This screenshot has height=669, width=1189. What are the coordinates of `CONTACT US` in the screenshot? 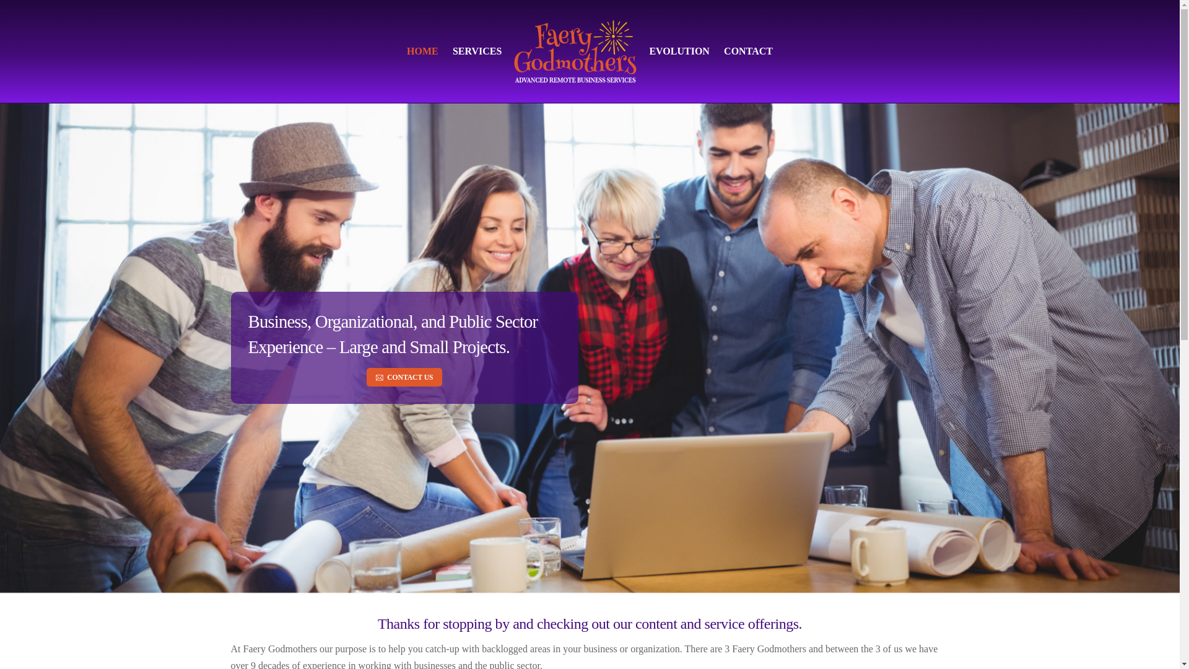 It's located at (404, 377).